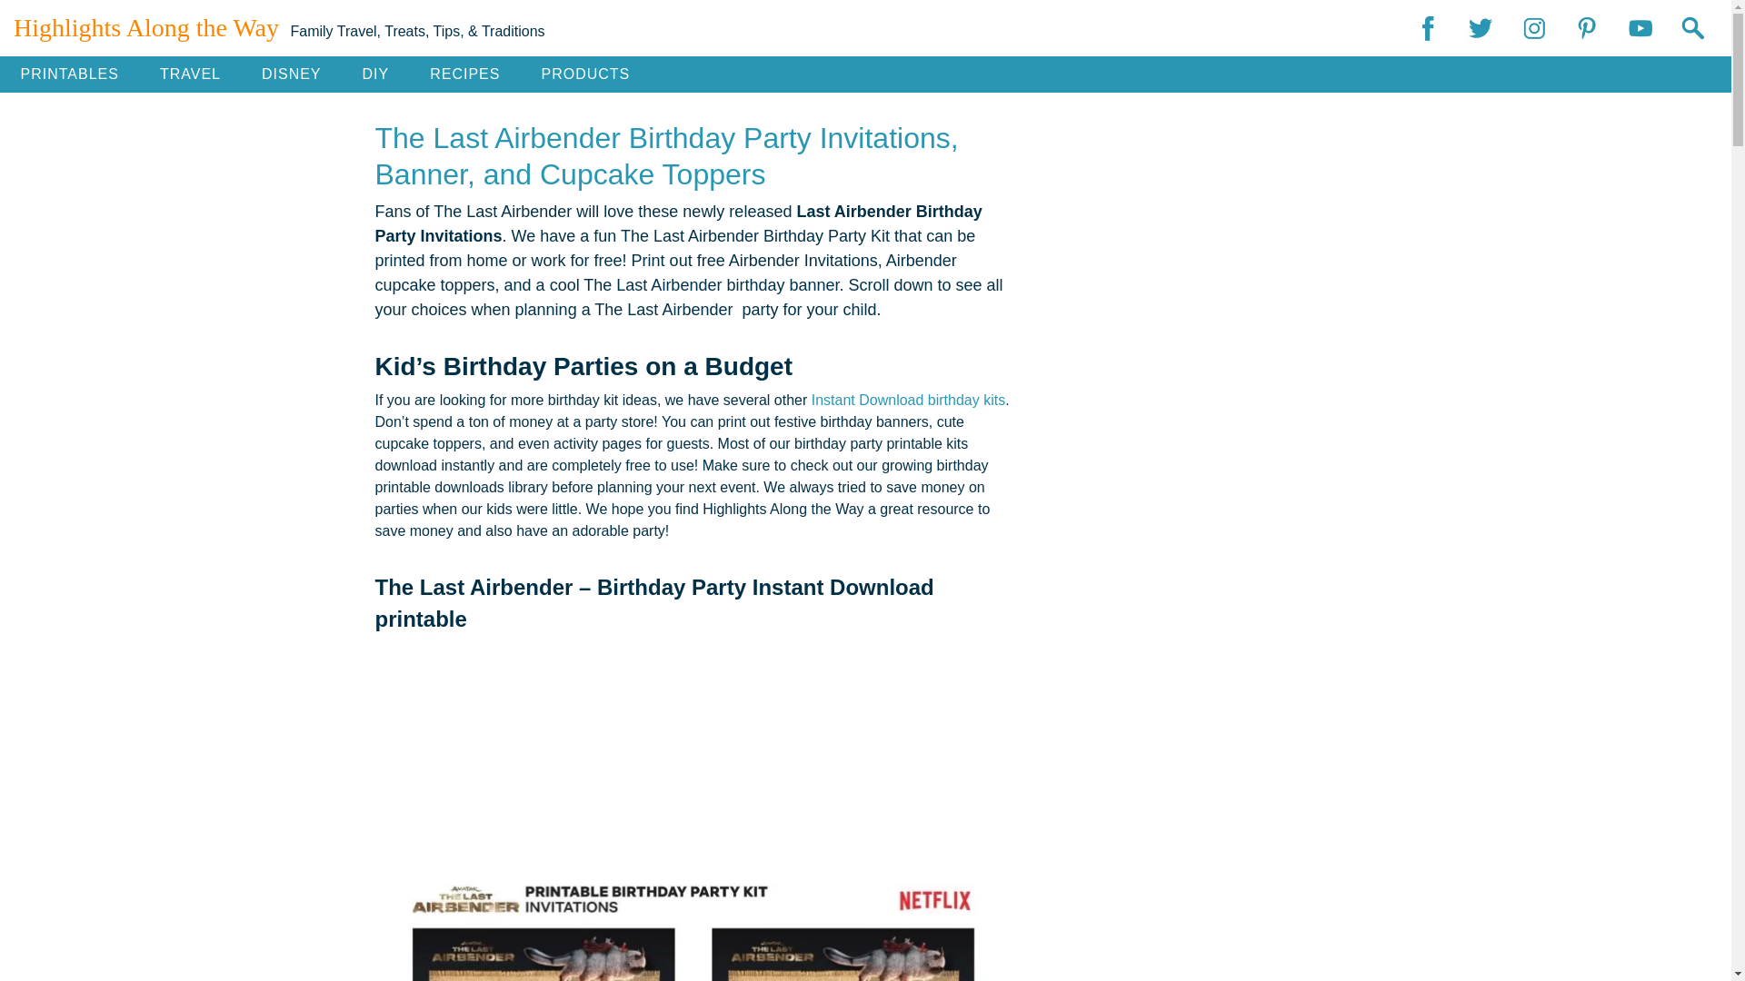  Describe the element at coordinates (291, 74) in the screenshot. I see `DISNEY` at that location.